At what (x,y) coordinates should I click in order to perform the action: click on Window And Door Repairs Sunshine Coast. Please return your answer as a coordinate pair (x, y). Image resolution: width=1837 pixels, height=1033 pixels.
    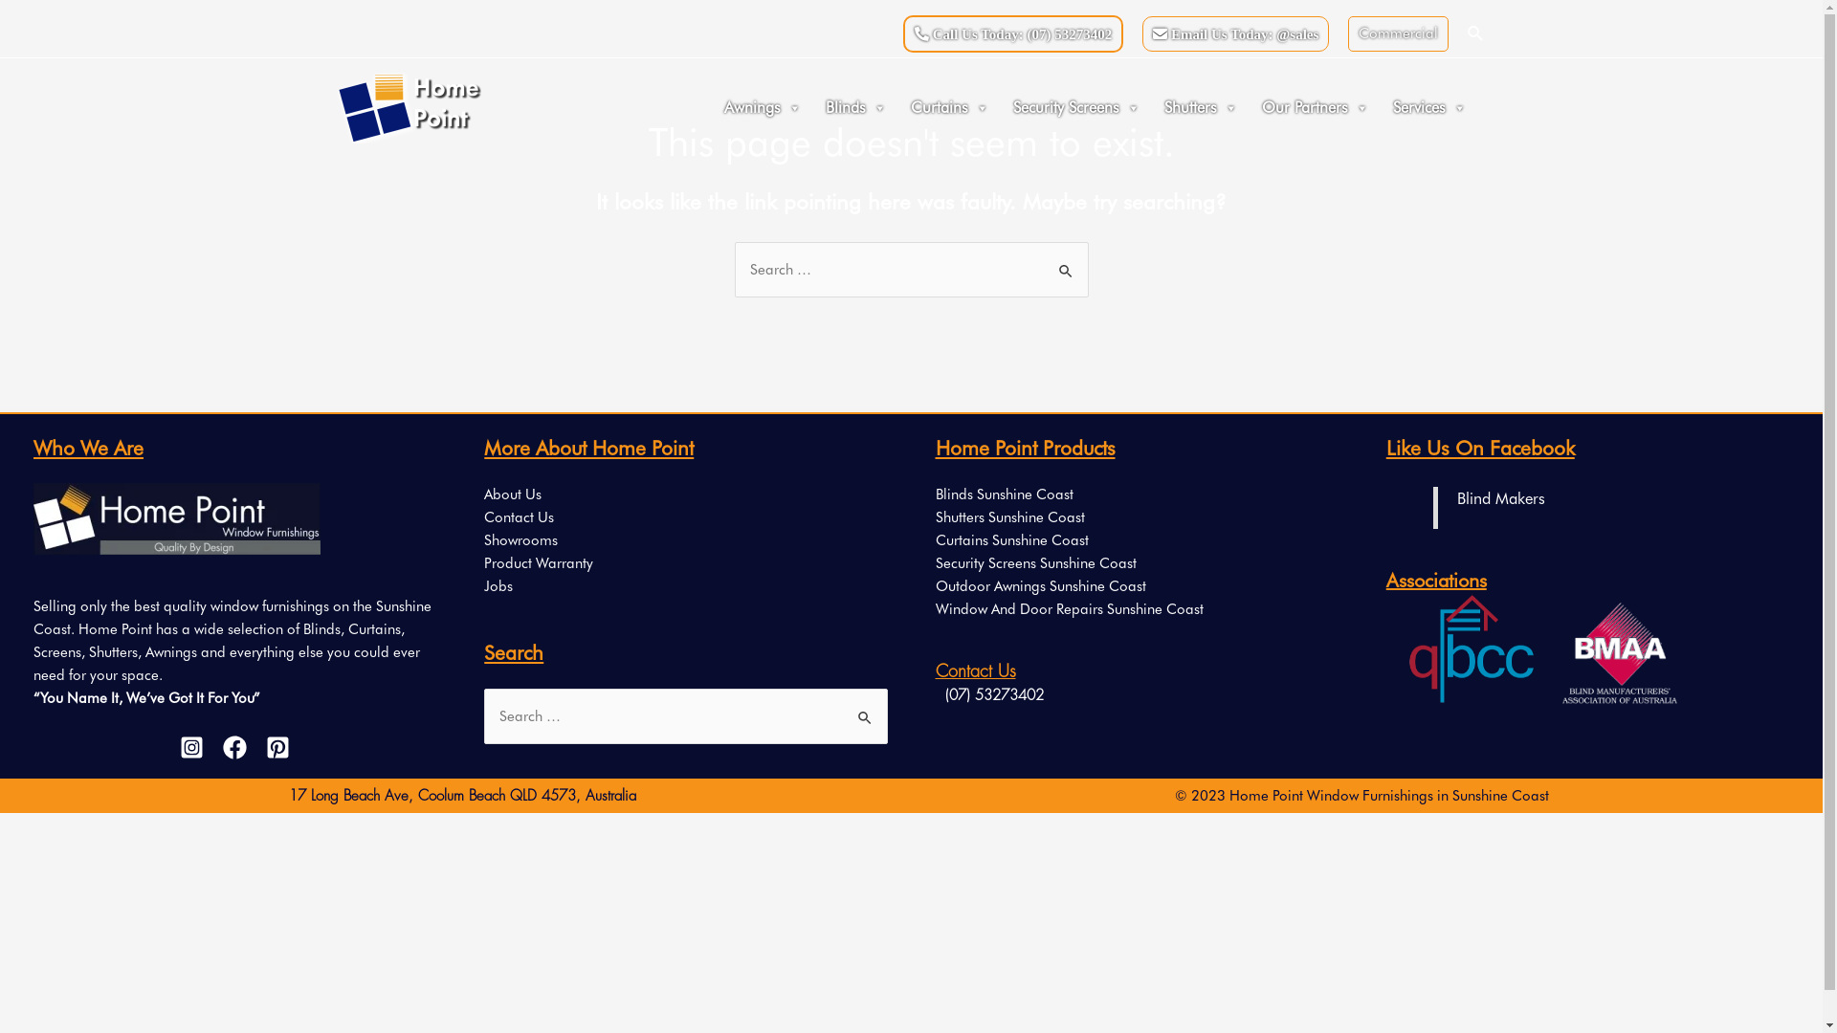
    Looking at the image, I should click on (1070, 609).